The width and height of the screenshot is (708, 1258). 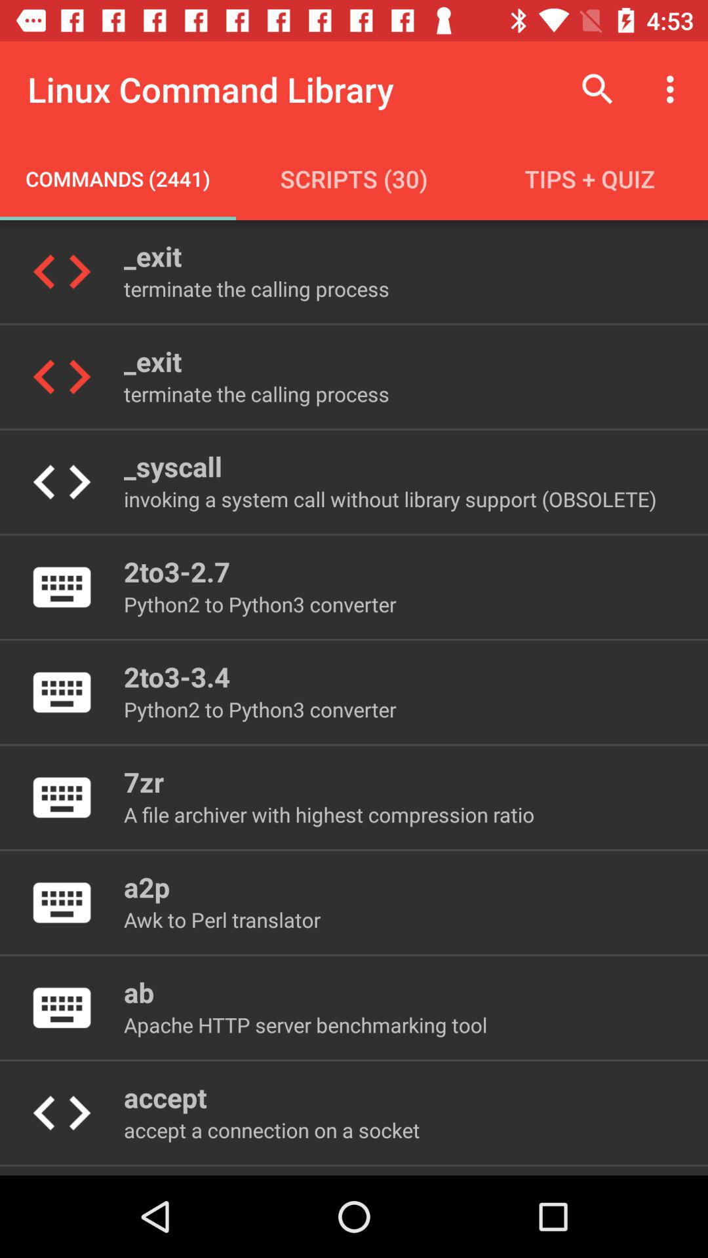 I want to click on jump to the awk to perl, so click(x=222, y=920).